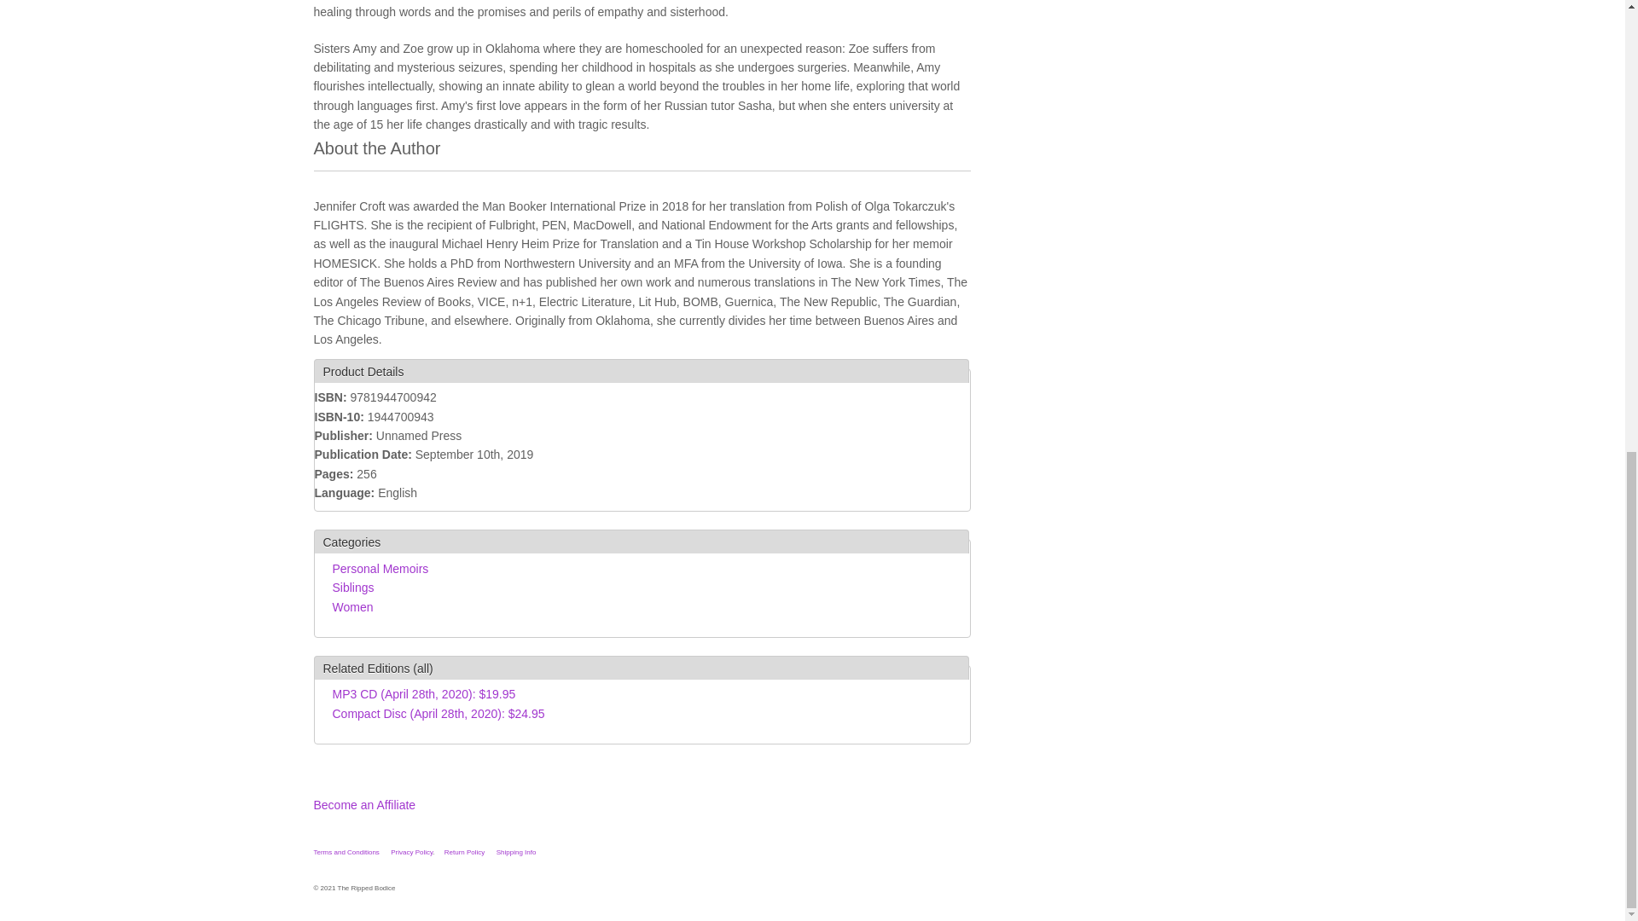 This screenshot has width=1638, height=921. I want to click on Personal Memoirs, so click(380, 568).